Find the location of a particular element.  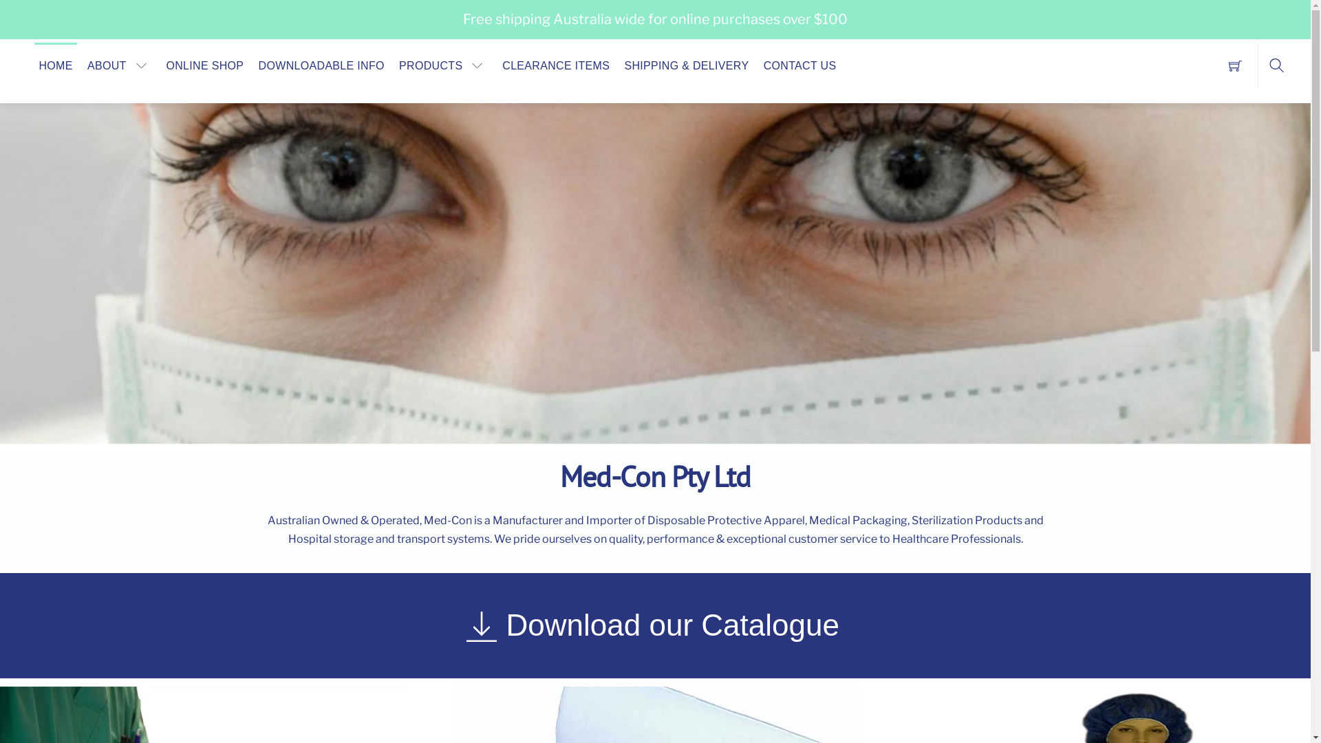

PRODUCTS is located at coordinates (444, 65).